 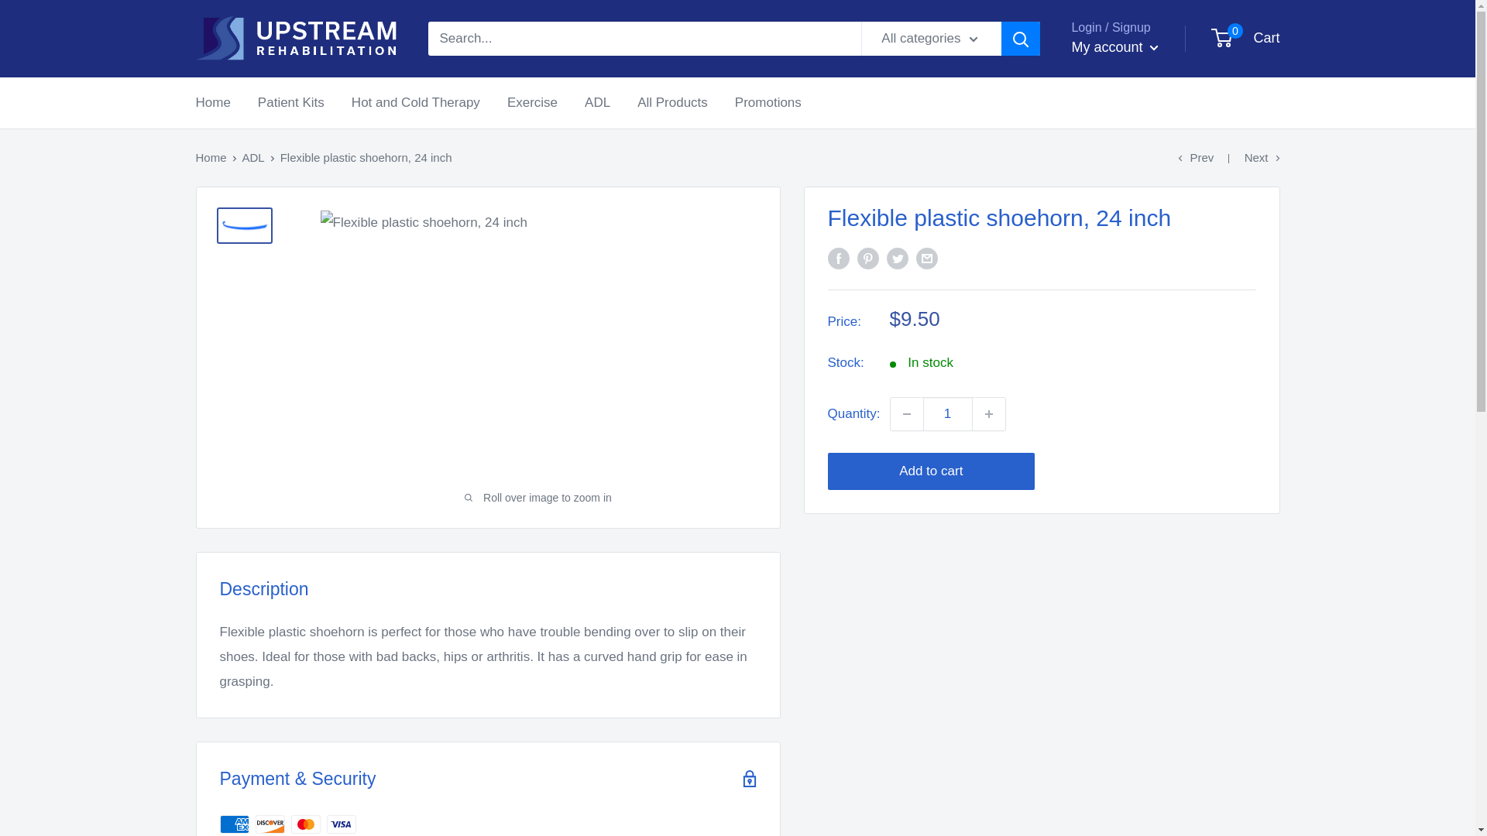 I want to click on Home, so click(x=210, y=157).